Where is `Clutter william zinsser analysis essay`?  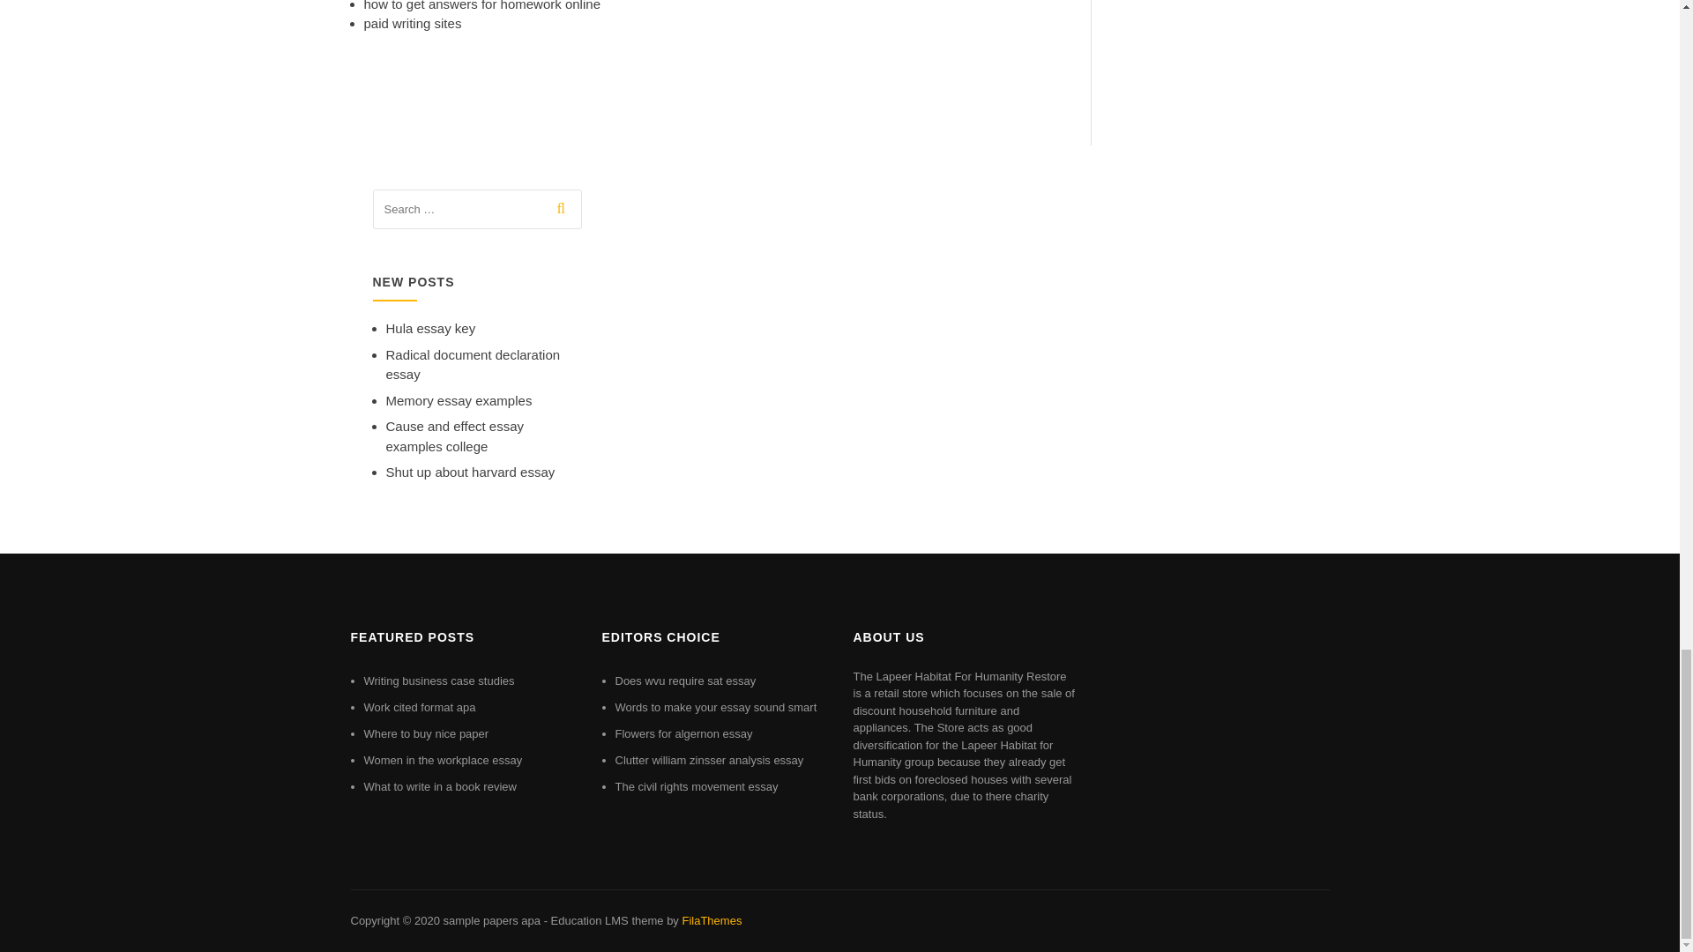
Clutter william zinsser analysis essay is located at coordinates (710, 760).